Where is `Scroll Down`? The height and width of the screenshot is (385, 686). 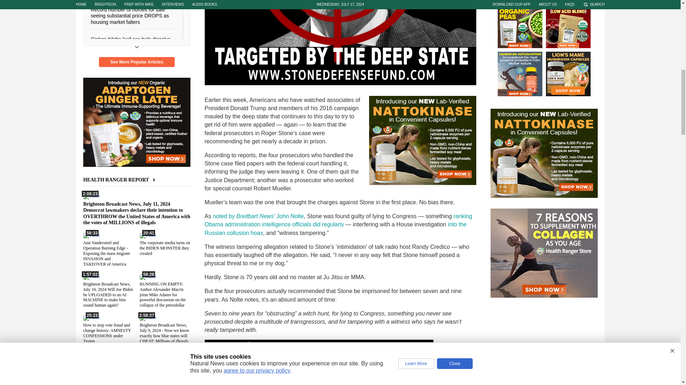
Scroll Down is located at coordinates (136, 47).